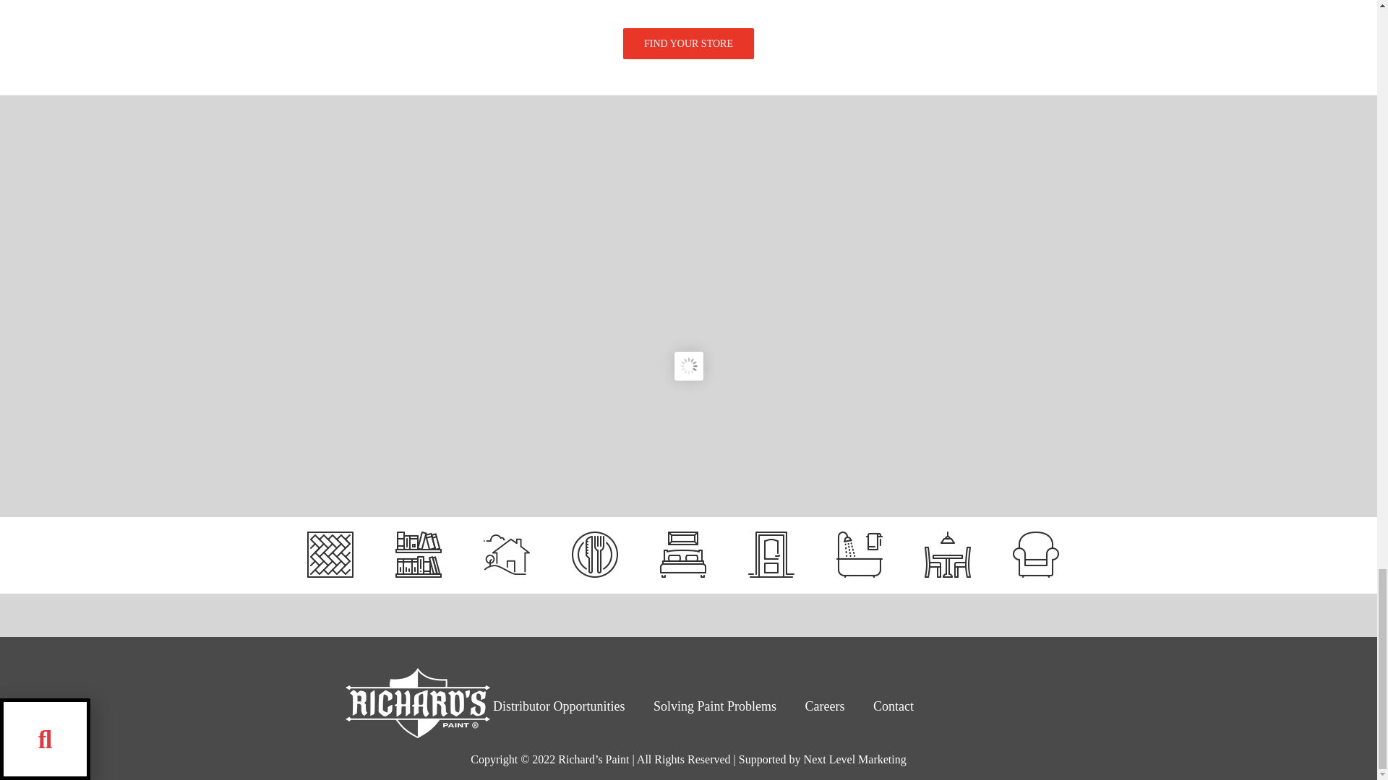 Image resolution: width=1388 pixels, height=780 pixels. What do you see at coordinates (683, 555) in the screenshot?
I see `Bedroom` at bounding box center [683, 555].